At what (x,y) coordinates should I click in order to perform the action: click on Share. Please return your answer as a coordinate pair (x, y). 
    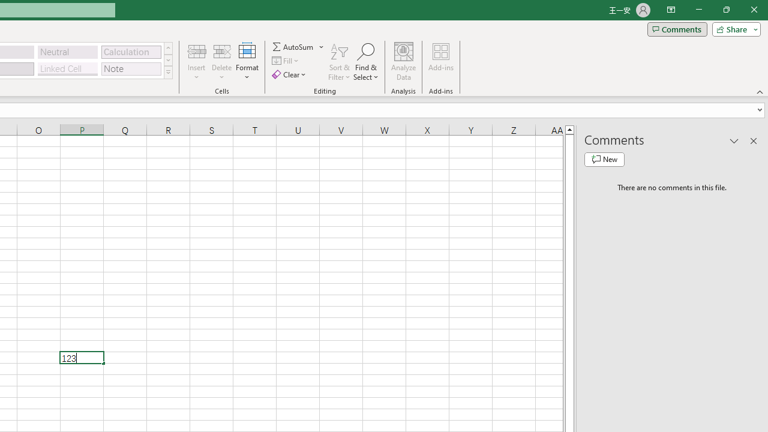
    Looking at the image, I should click on (734, 29).